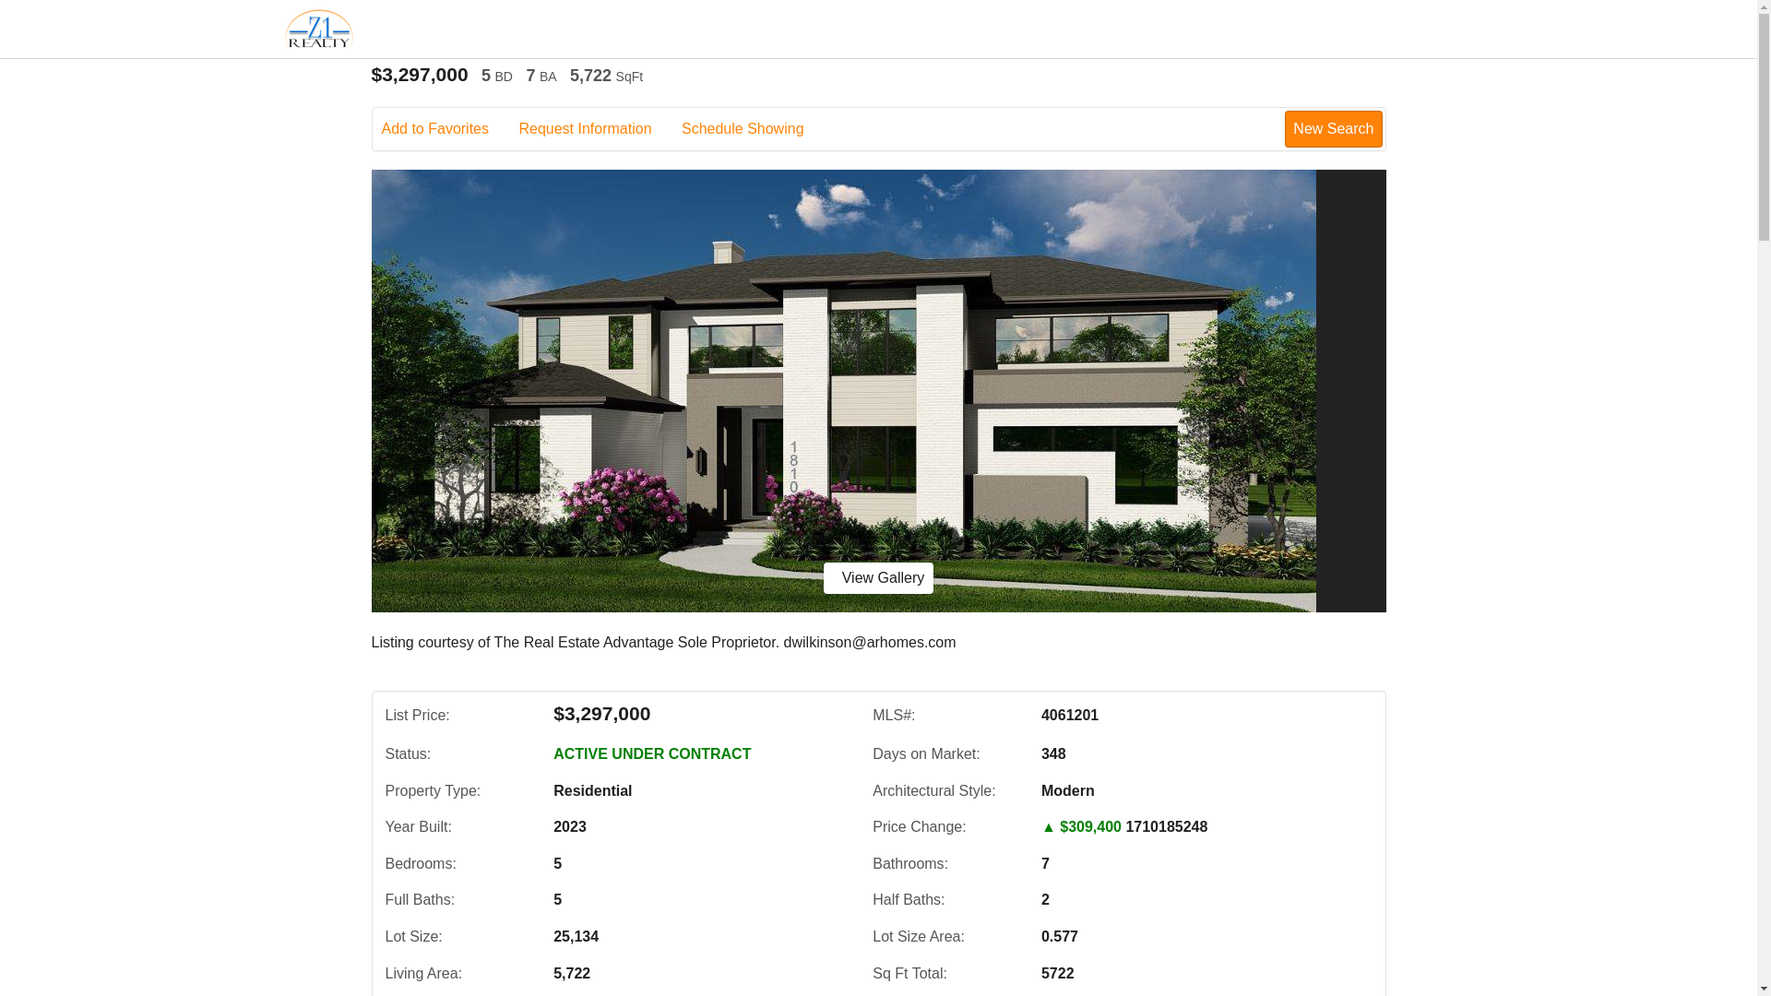 The image size is (1771, 996). Describe the element at coordinates (448, 129) in the screenshot. I see `Add to Favorites` at that location.